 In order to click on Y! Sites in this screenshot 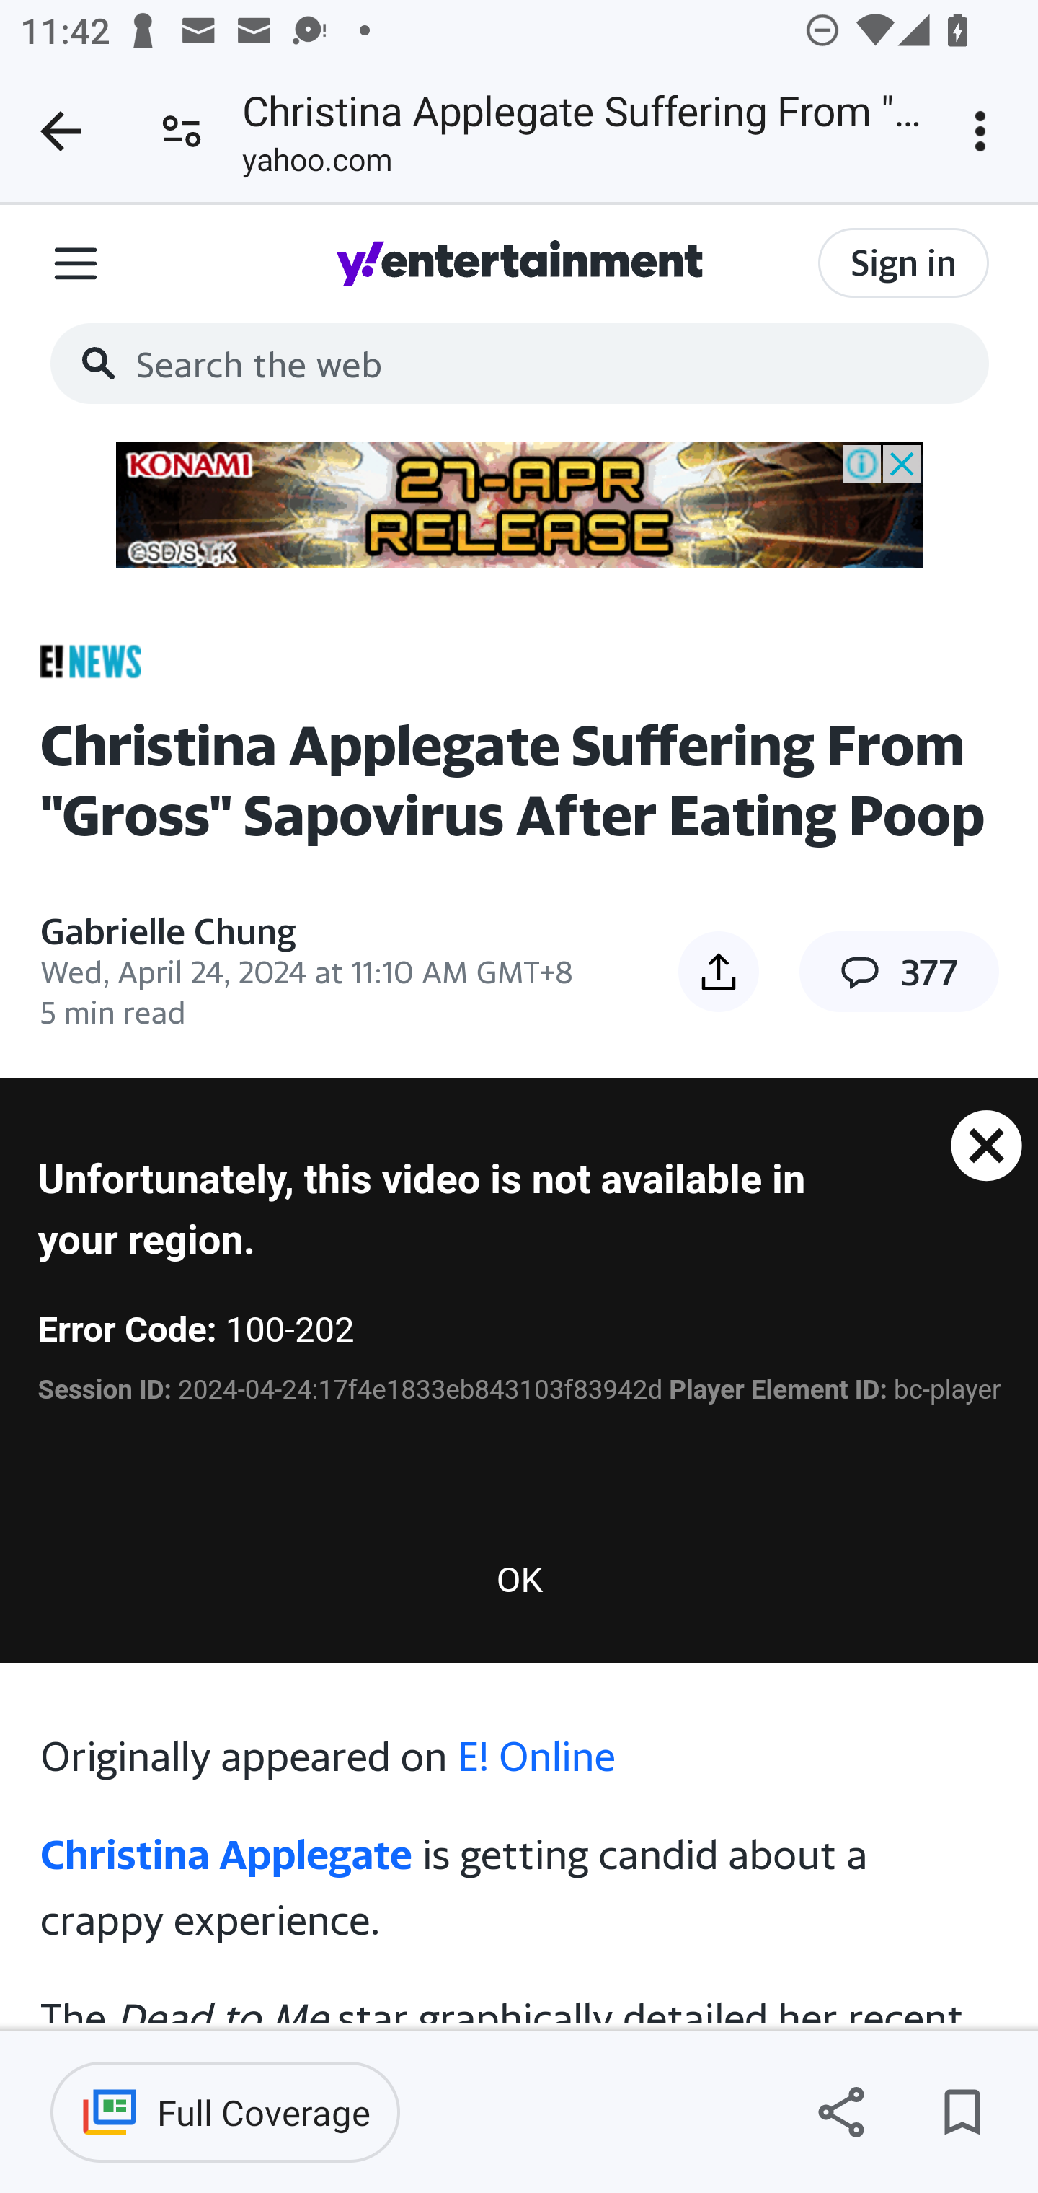, I will do `click(75, 262)`.